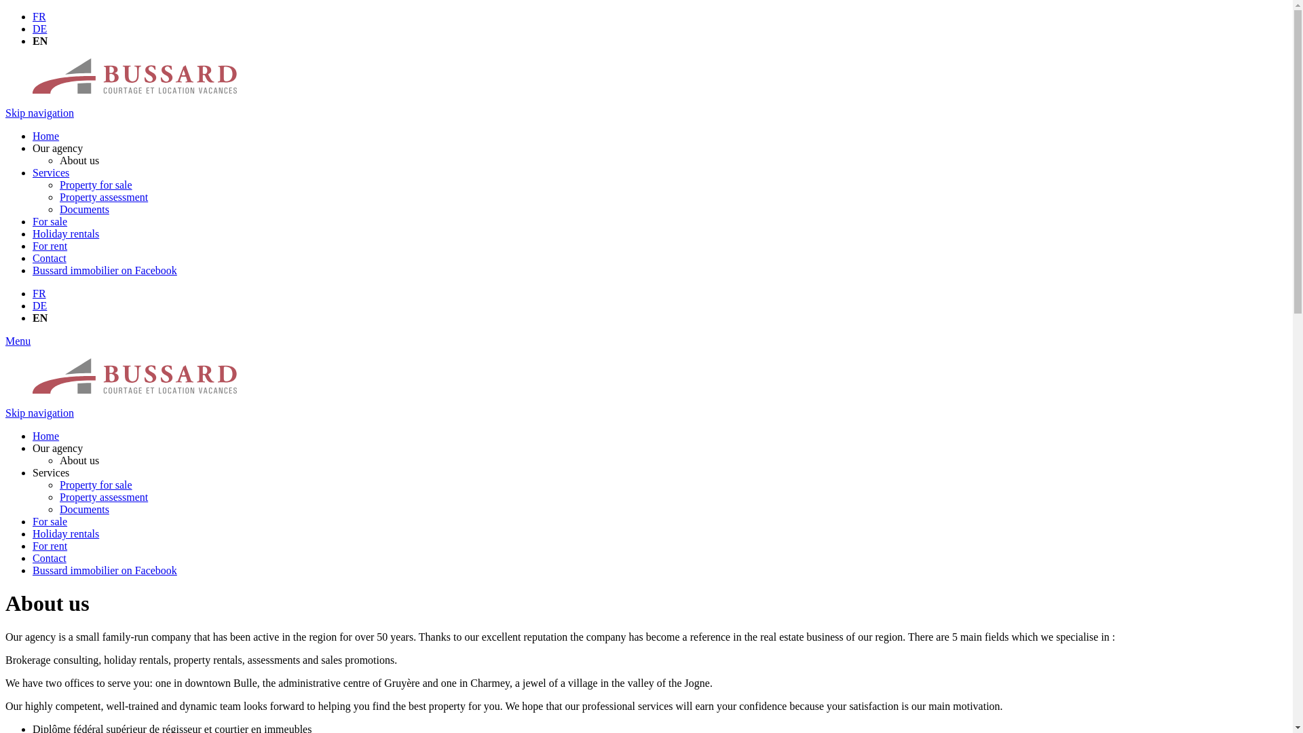 The width and height of the screenshot is (1303, 733). I want to click on FR, so click(39, 16).